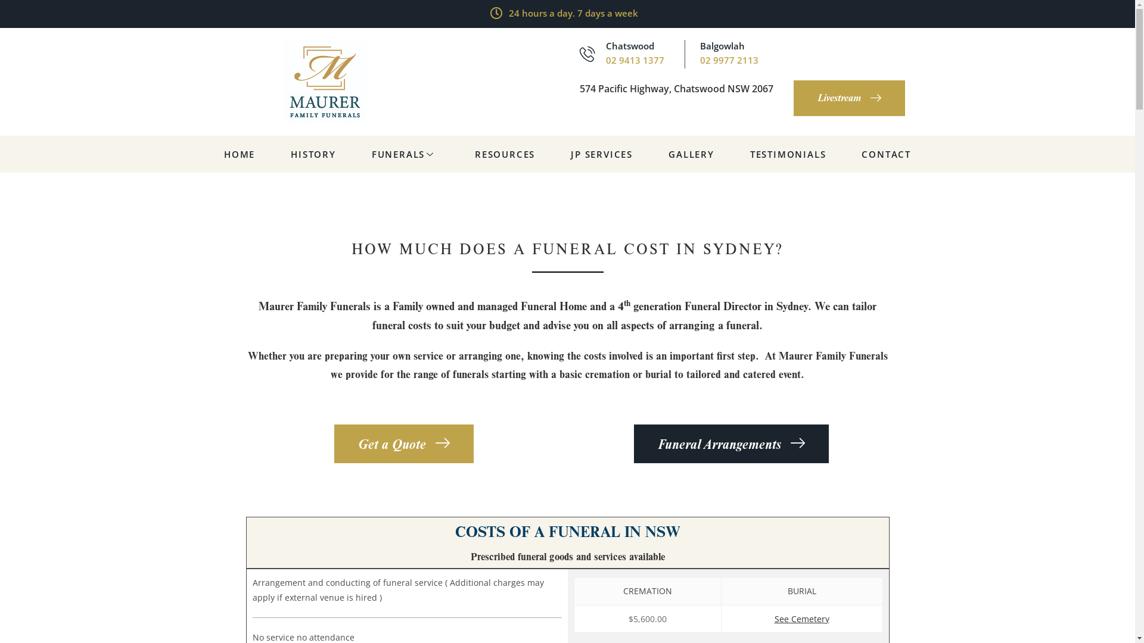 This screenshot has width=1144, height=643. Describe the element at coordinates (405, 154) in the screenshot. I see `FUNERALS` at that location.